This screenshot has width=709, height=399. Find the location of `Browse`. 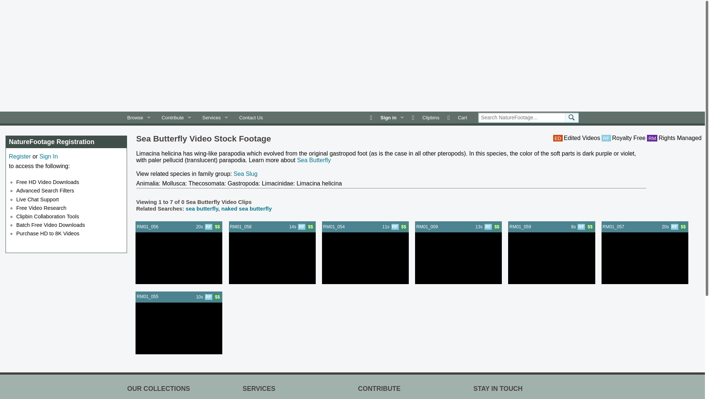

Browse is located at coordinates (139, 117).